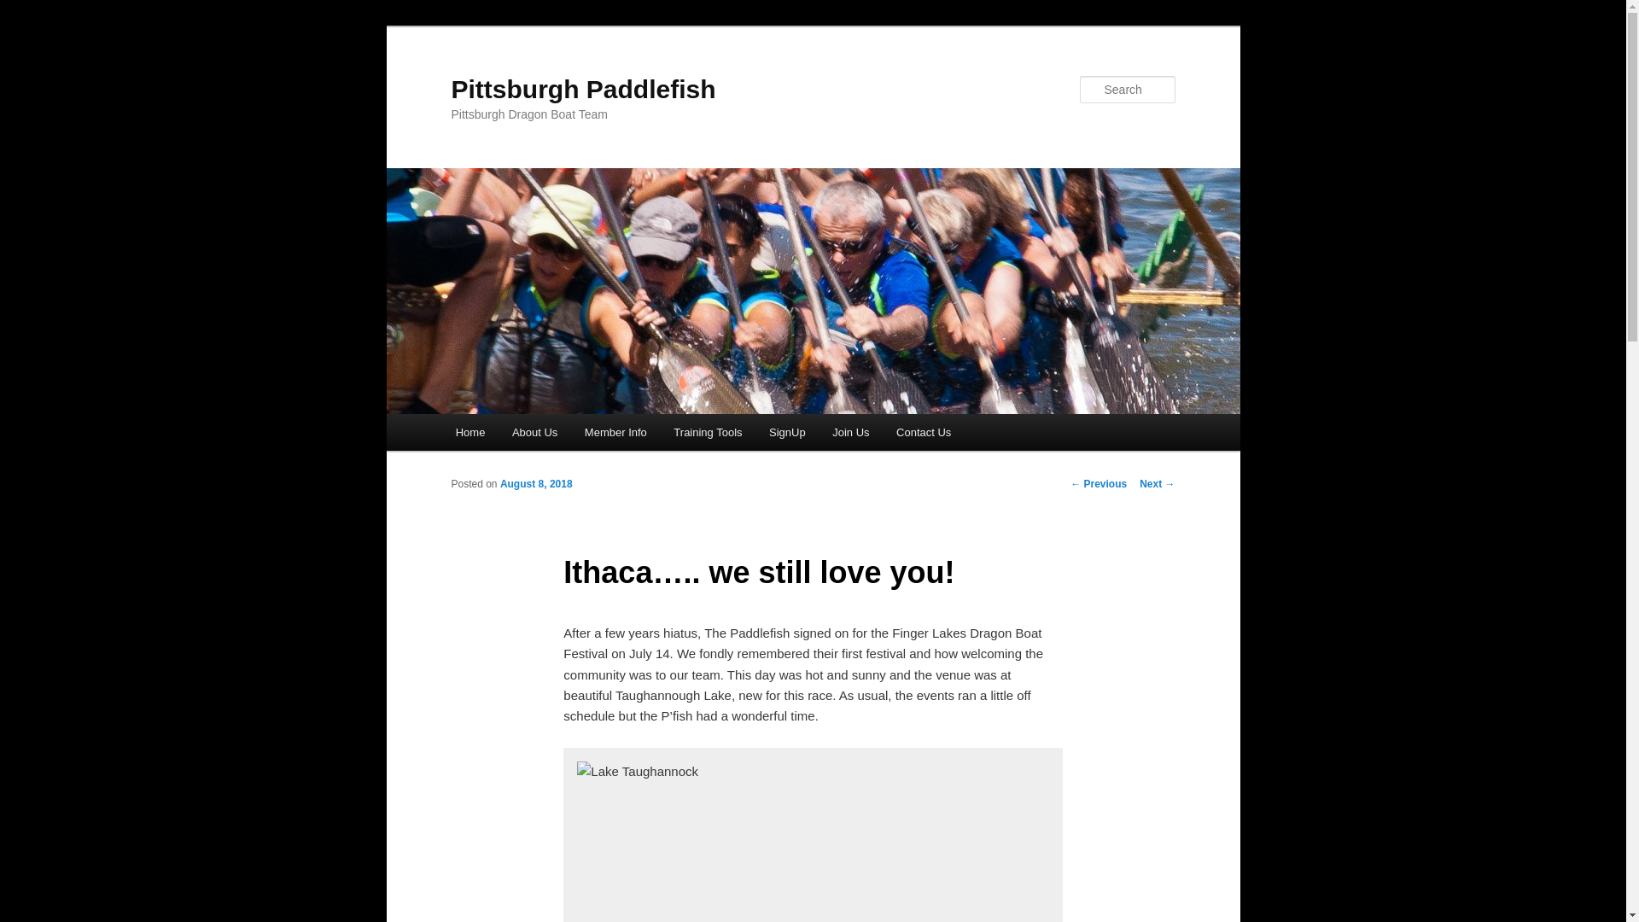  I want to click on August 8, 2018, so click(536, 483).